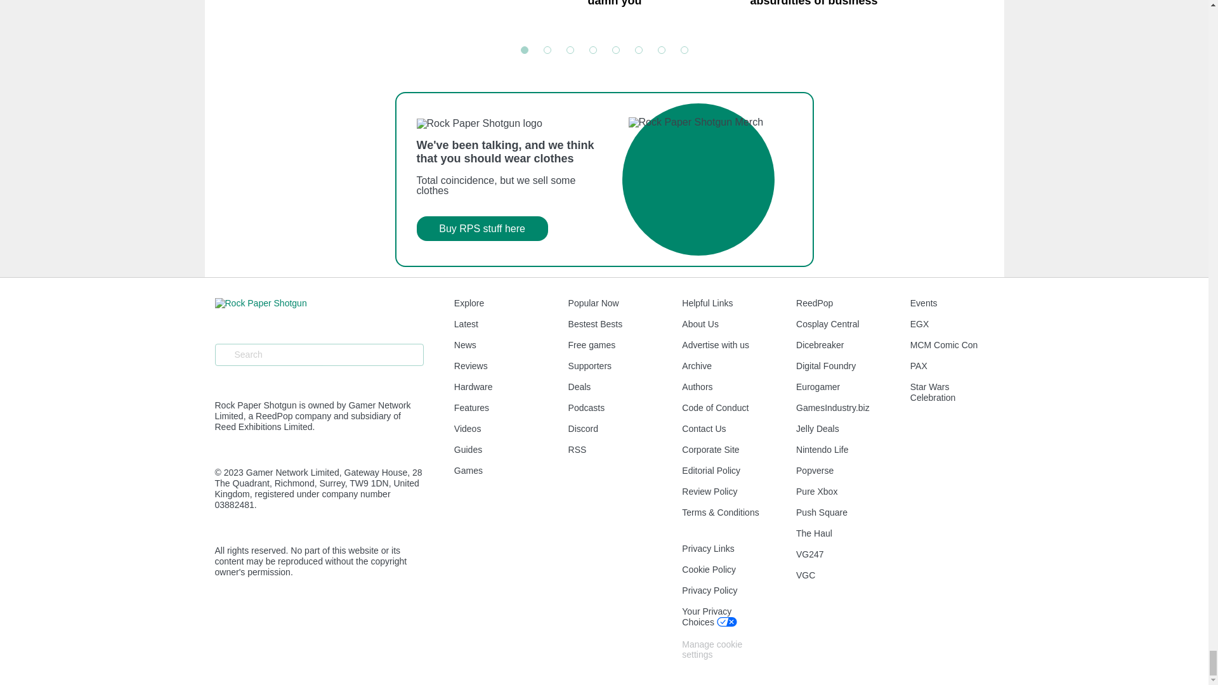  Describe the element at coordinates (663, 15) in the screenshot. I see `Look, just bloody play Loretta, damn you` at that location.